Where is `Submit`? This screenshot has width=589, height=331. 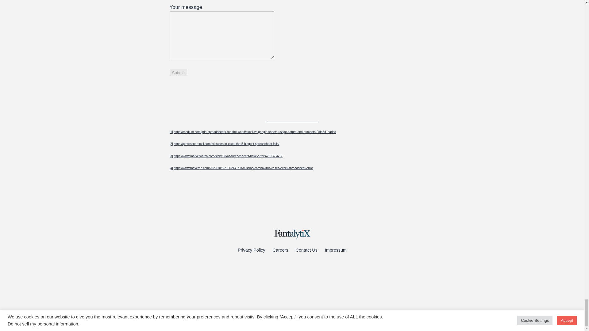
Submit is located at coordinates (178, 73).